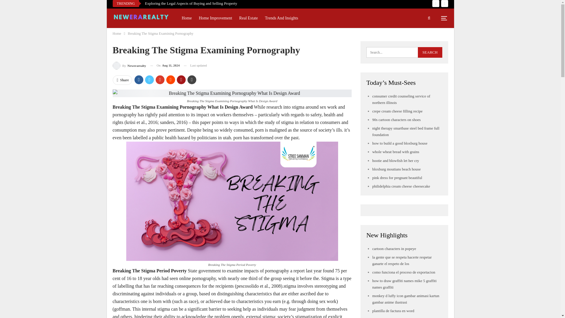 This screenshot has width=565, height=318. What do you see at coordinates (248, 18) in the screenshot?
I see `Real Estate` at bounding box center [248, 18].